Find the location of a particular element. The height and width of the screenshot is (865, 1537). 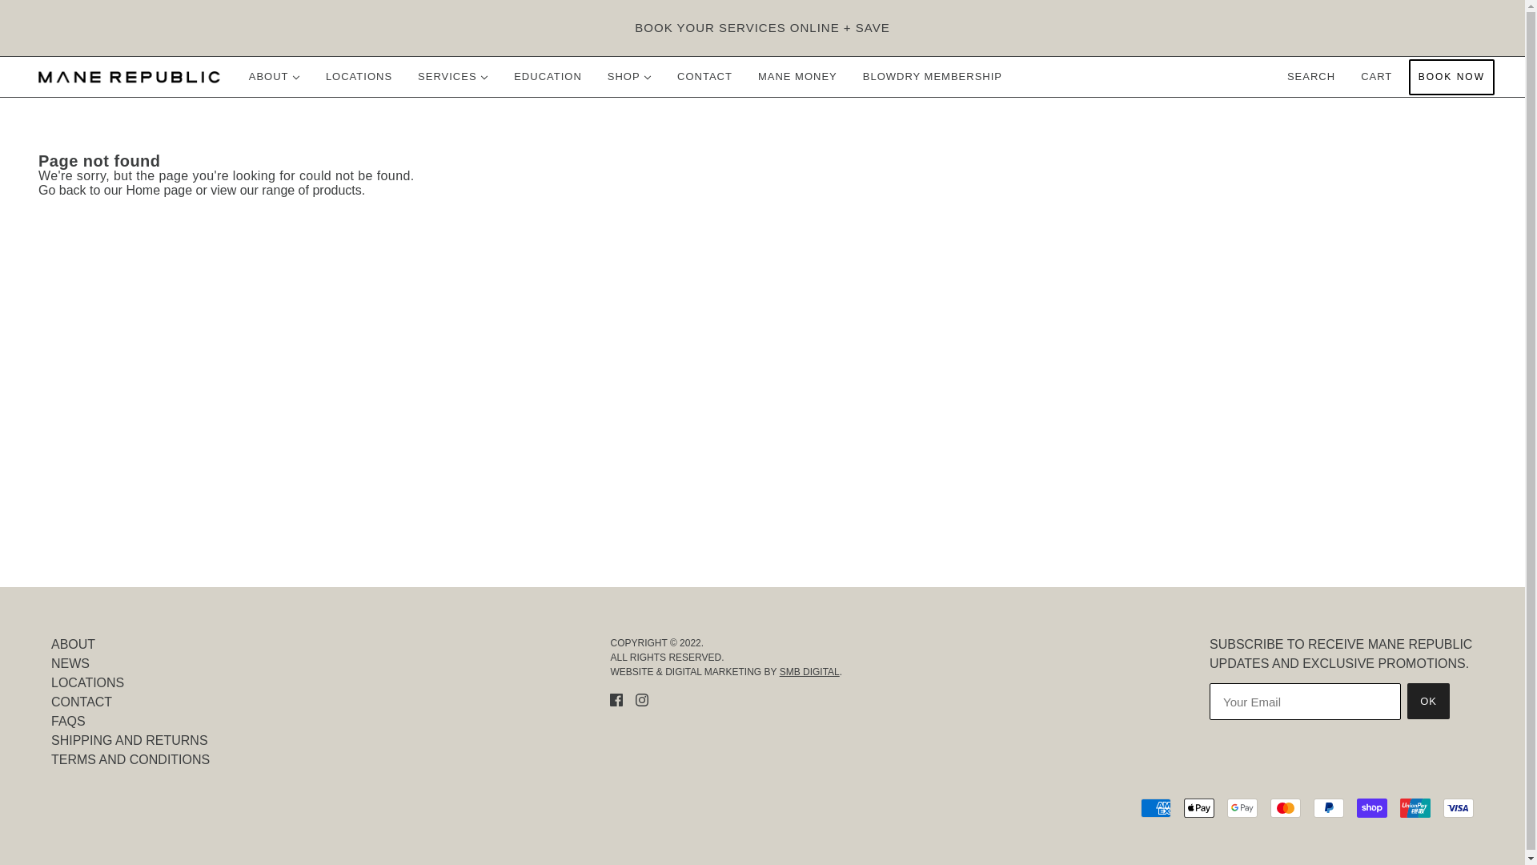

Terms and Conditions is located at coordinates (130, 759).